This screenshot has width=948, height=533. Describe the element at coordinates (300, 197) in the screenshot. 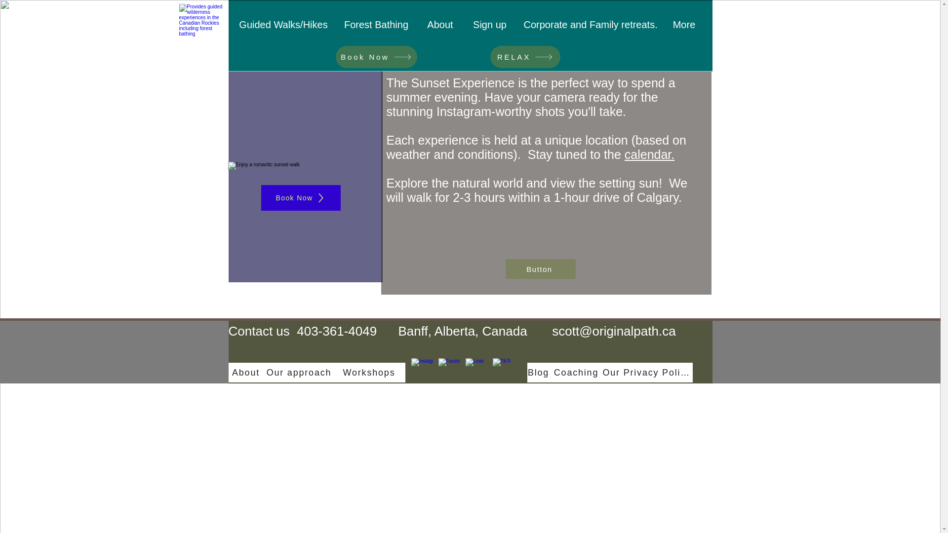

I see `Book Now` at that location.